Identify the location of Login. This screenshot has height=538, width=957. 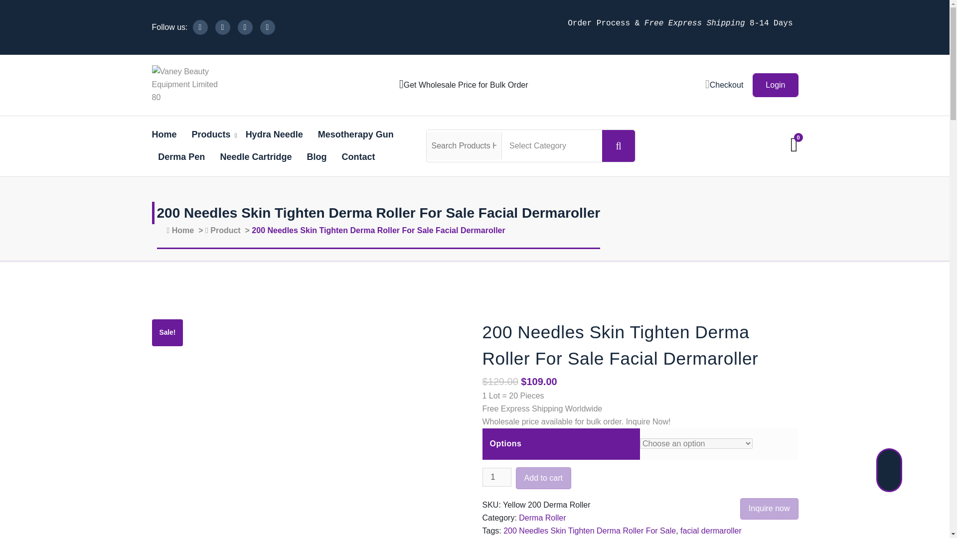
(775, 85).